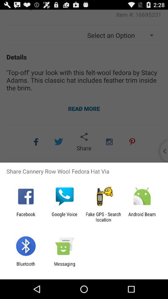 Image resolution: width=168 pixels, height=299 pixels. I want to click on flip until the facebook, so click(26, 217).